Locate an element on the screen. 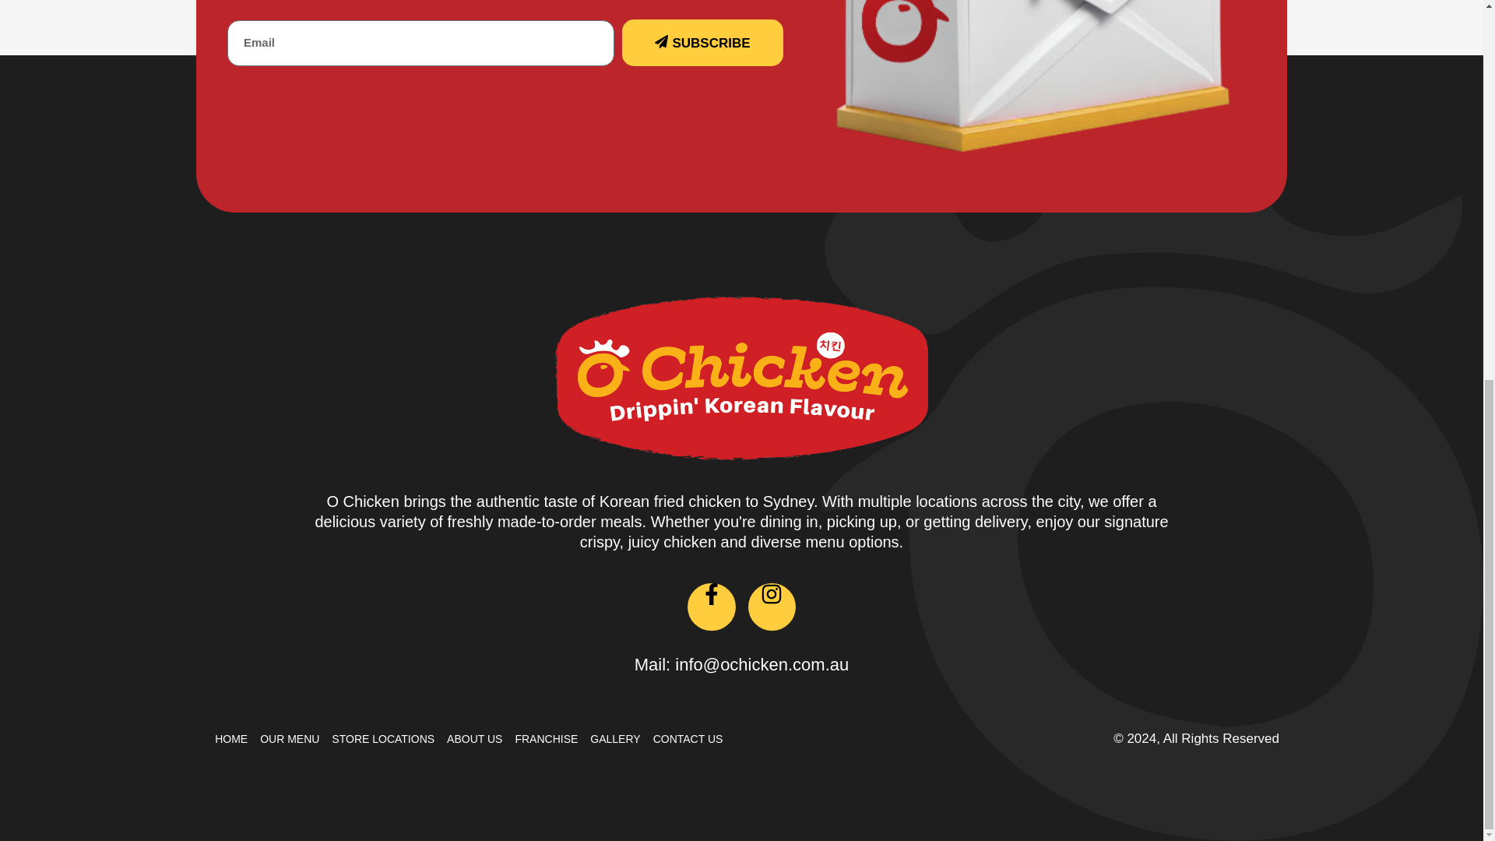  OUR MENU is located at coordinates (290, 738).